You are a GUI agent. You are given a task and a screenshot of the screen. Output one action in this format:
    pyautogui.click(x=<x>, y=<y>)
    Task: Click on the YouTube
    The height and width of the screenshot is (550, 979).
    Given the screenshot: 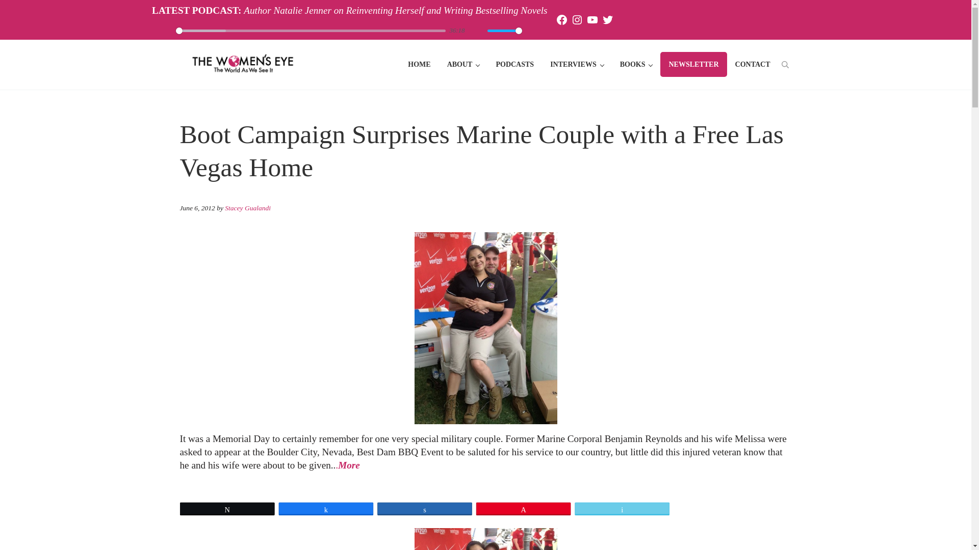 What is the action you would take?
    pyautogui.click(x=592, y=19)
    